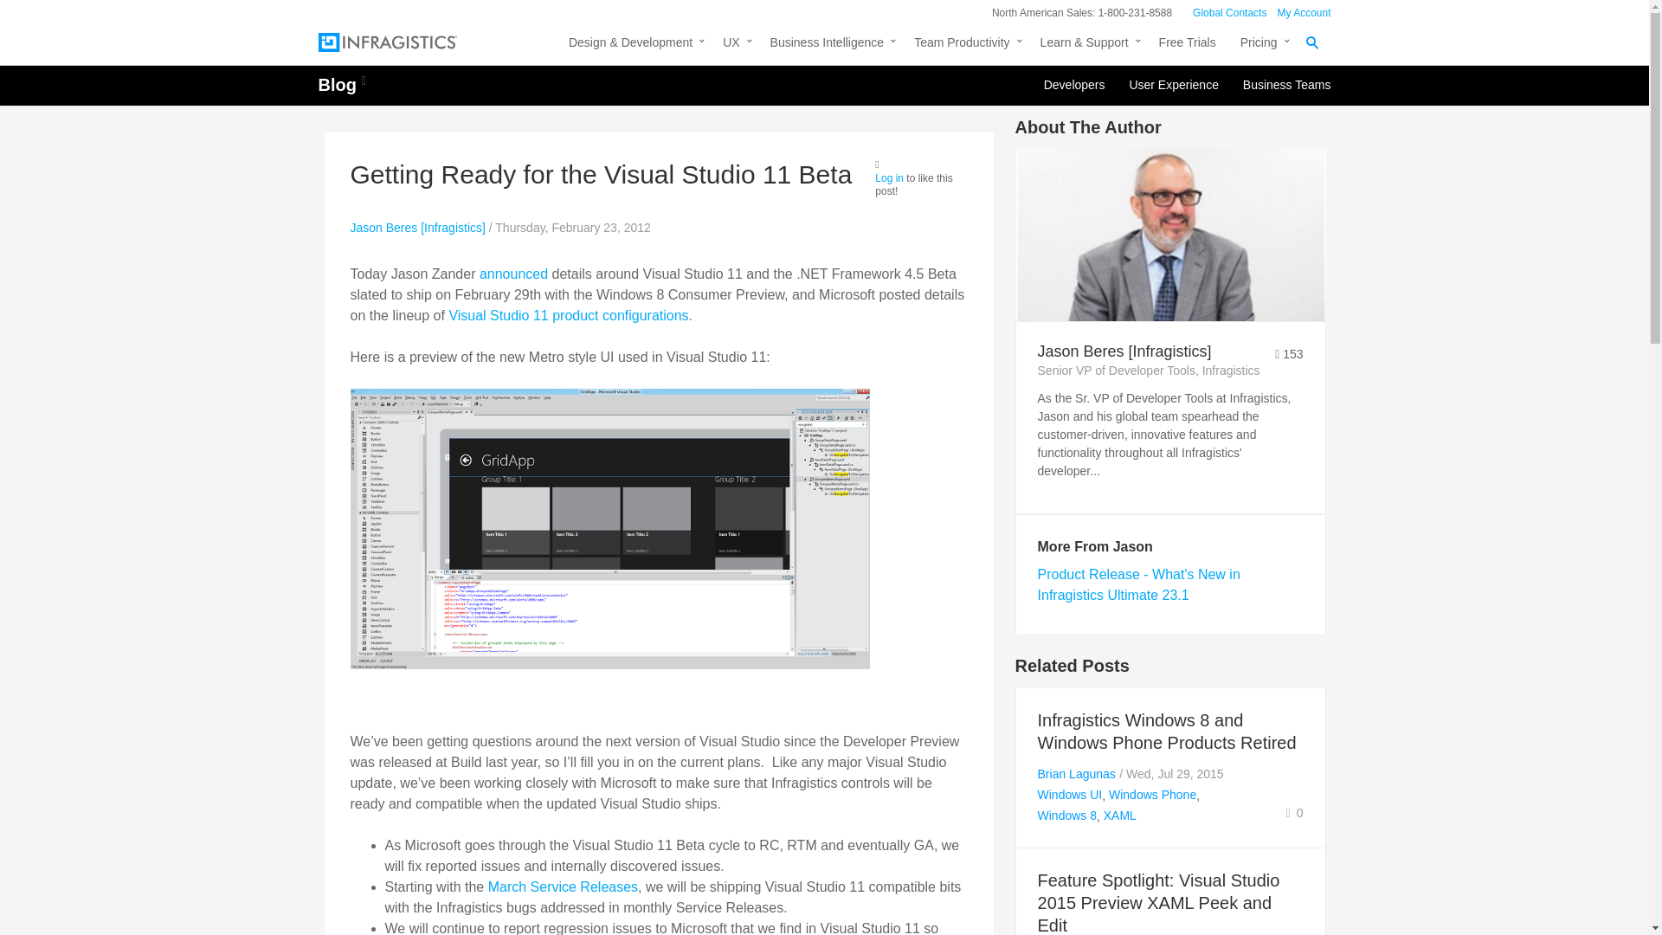  What do you see at coordinates (1087, 45) in the screenshot?
I see `Learn and Support` at bounding box center [1087, 45].